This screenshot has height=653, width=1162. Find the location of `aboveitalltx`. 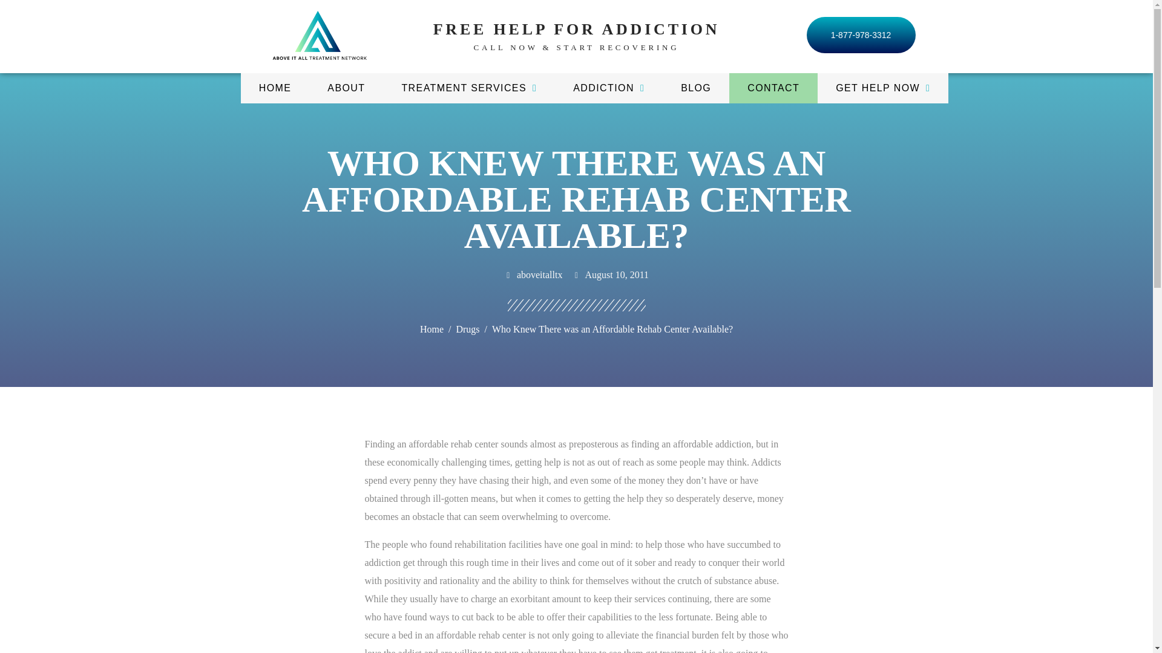

aboveitalltx is located at coordinates (533, 275).